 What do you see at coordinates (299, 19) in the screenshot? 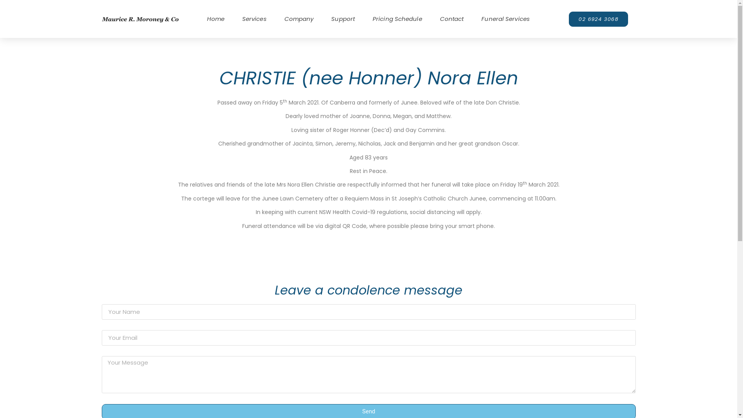
I see `Company` at bounding box center [299, 19].